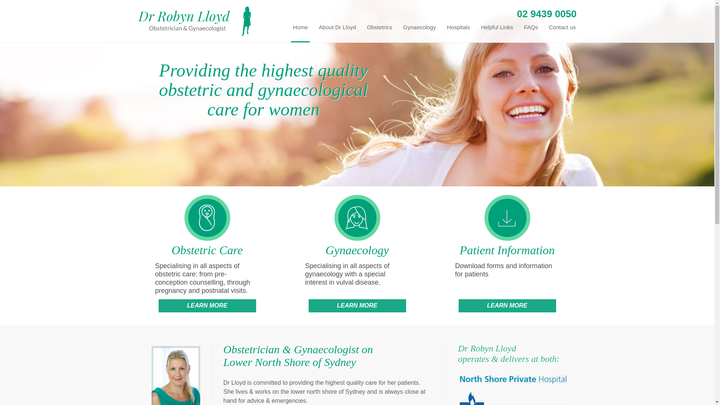  I want to click on About Dr Lloyd, so click(337, 33).